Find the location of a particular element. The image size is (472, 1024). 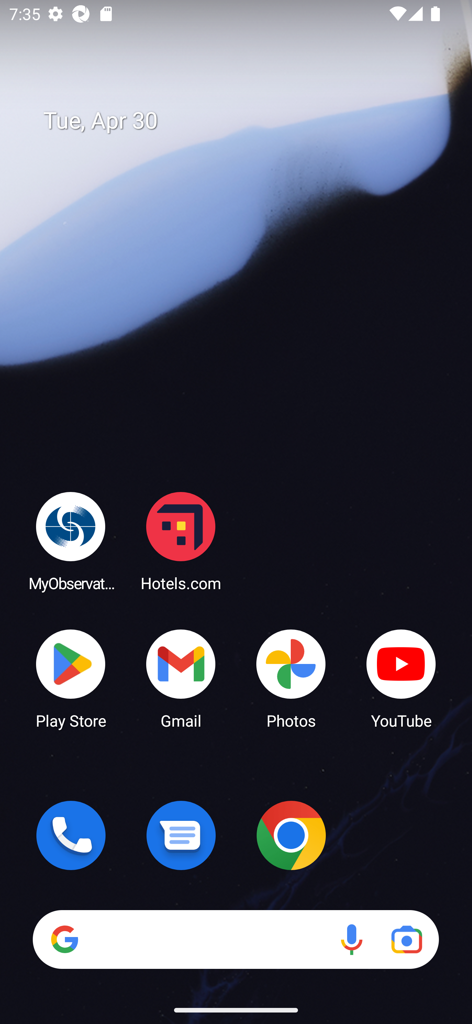

Photos is located at coordinates (291, 678).